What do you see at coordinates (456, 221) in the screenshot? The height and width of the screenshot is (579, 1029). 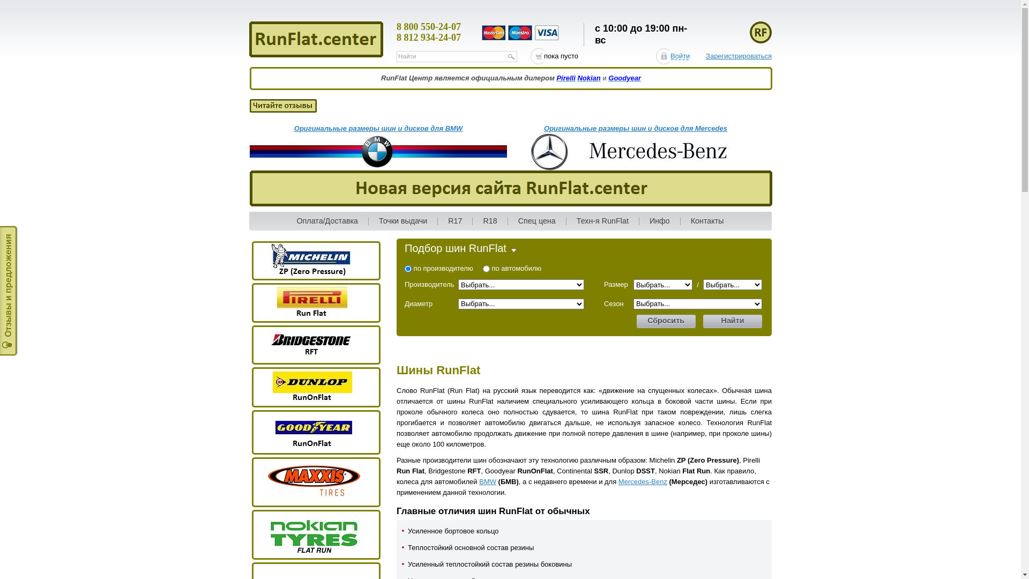 I see `R17` at bounding box center [456, 221].